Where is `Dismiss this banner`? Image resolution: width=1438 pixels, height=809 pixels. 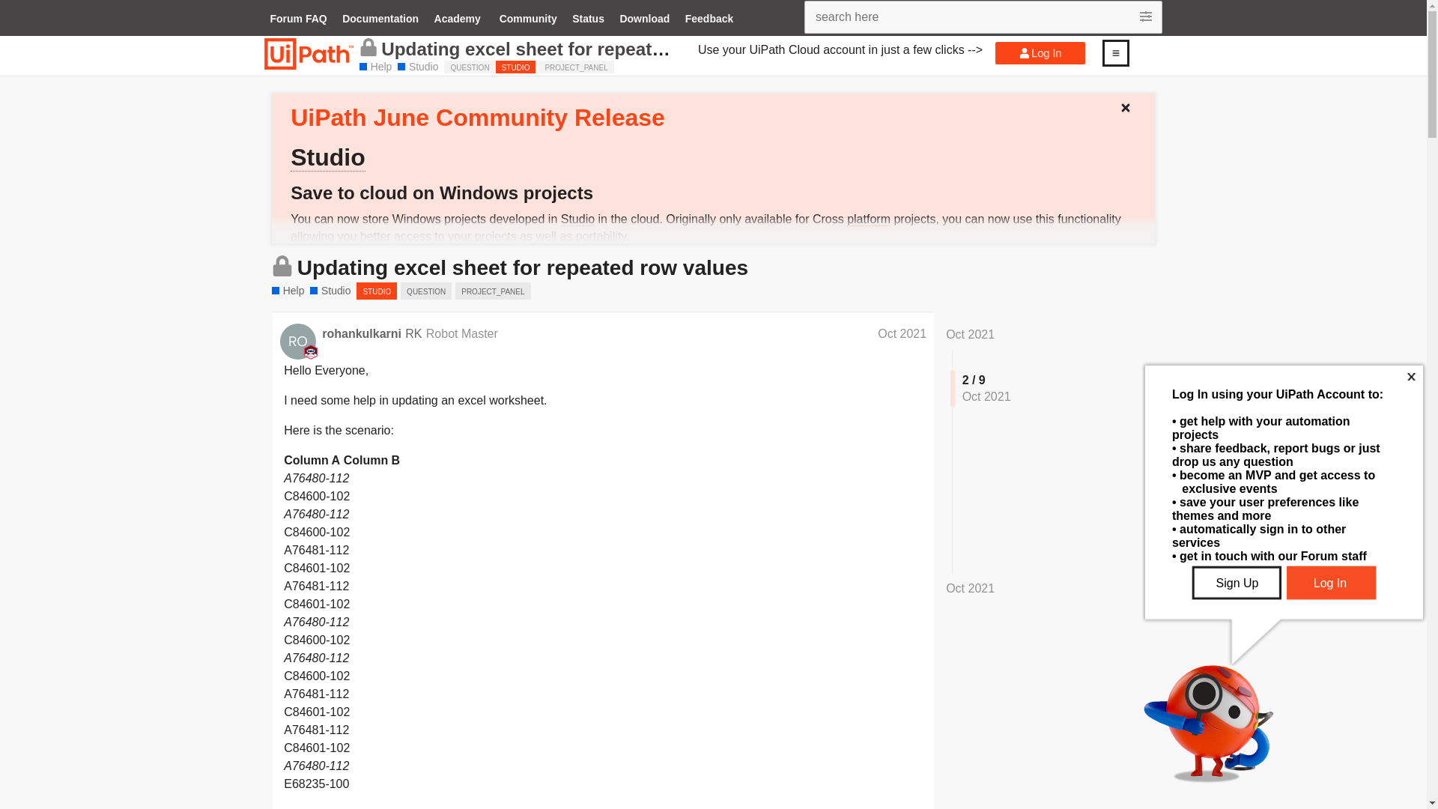
Dismiss this banner is located at coordinates (1131, 104).